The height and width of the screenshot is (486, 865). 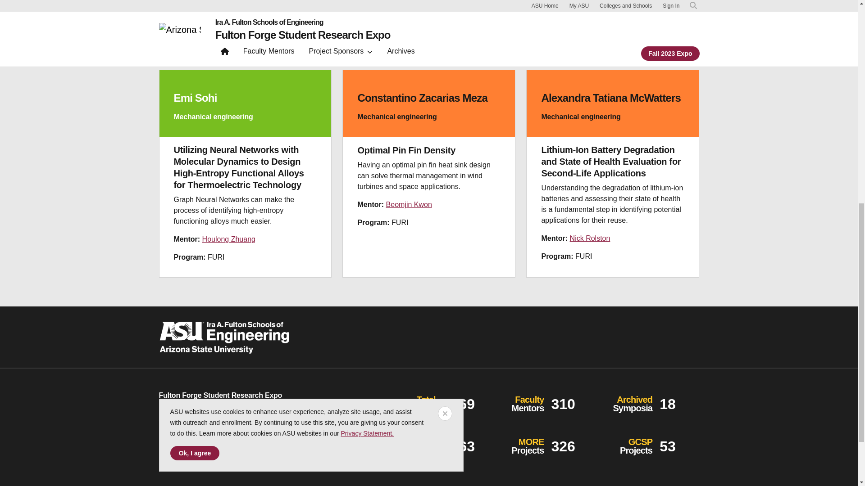 What do you see at coordinates (406, 150) in the screenshot?
I see `Optimal Pin Fin Density` at bounding box center [406, 150].